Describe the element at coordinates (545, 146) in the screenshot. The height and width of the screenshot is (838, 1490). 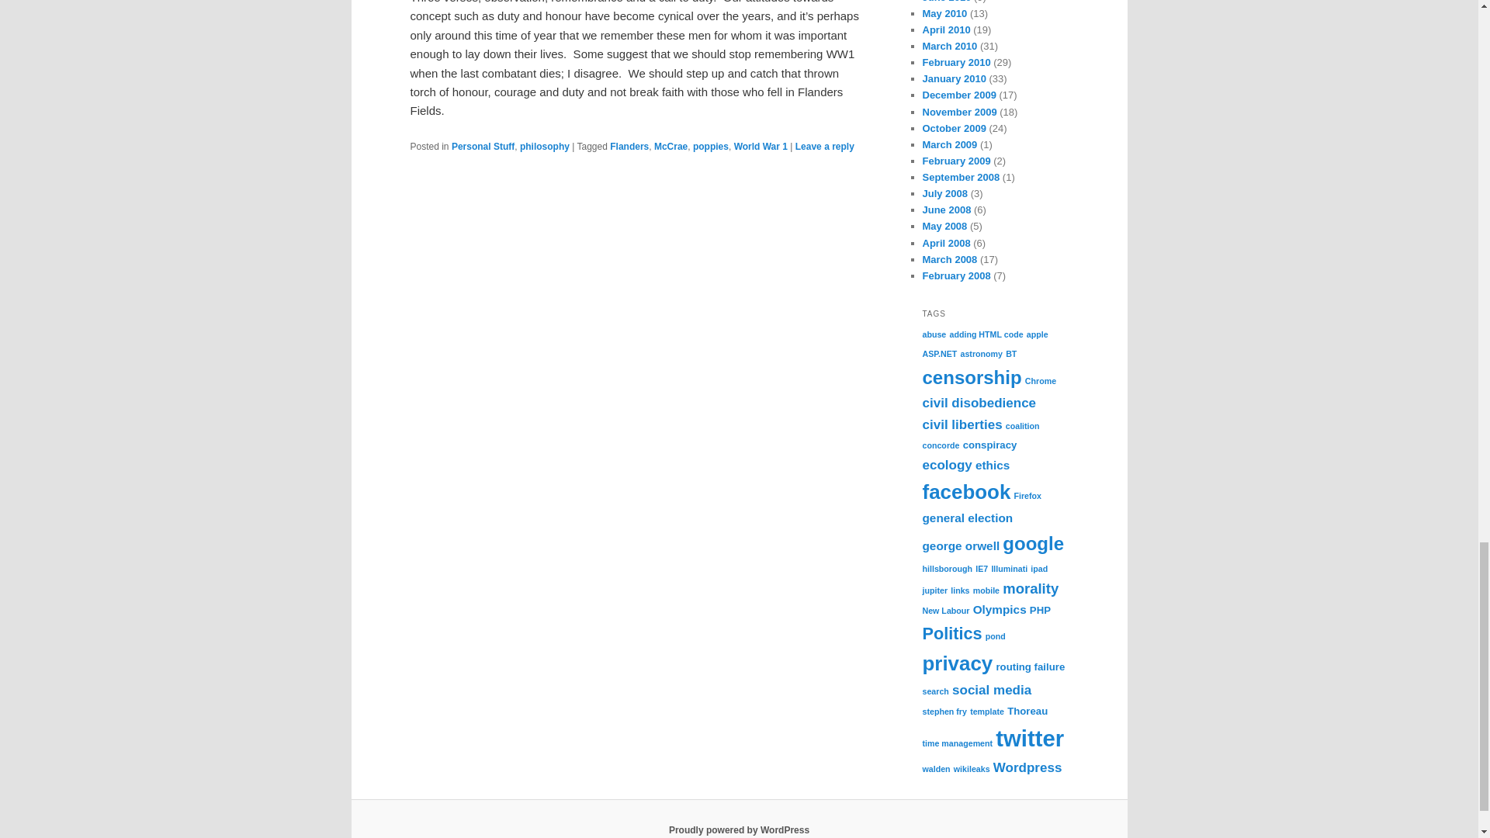
I see `philosophy` at that location.